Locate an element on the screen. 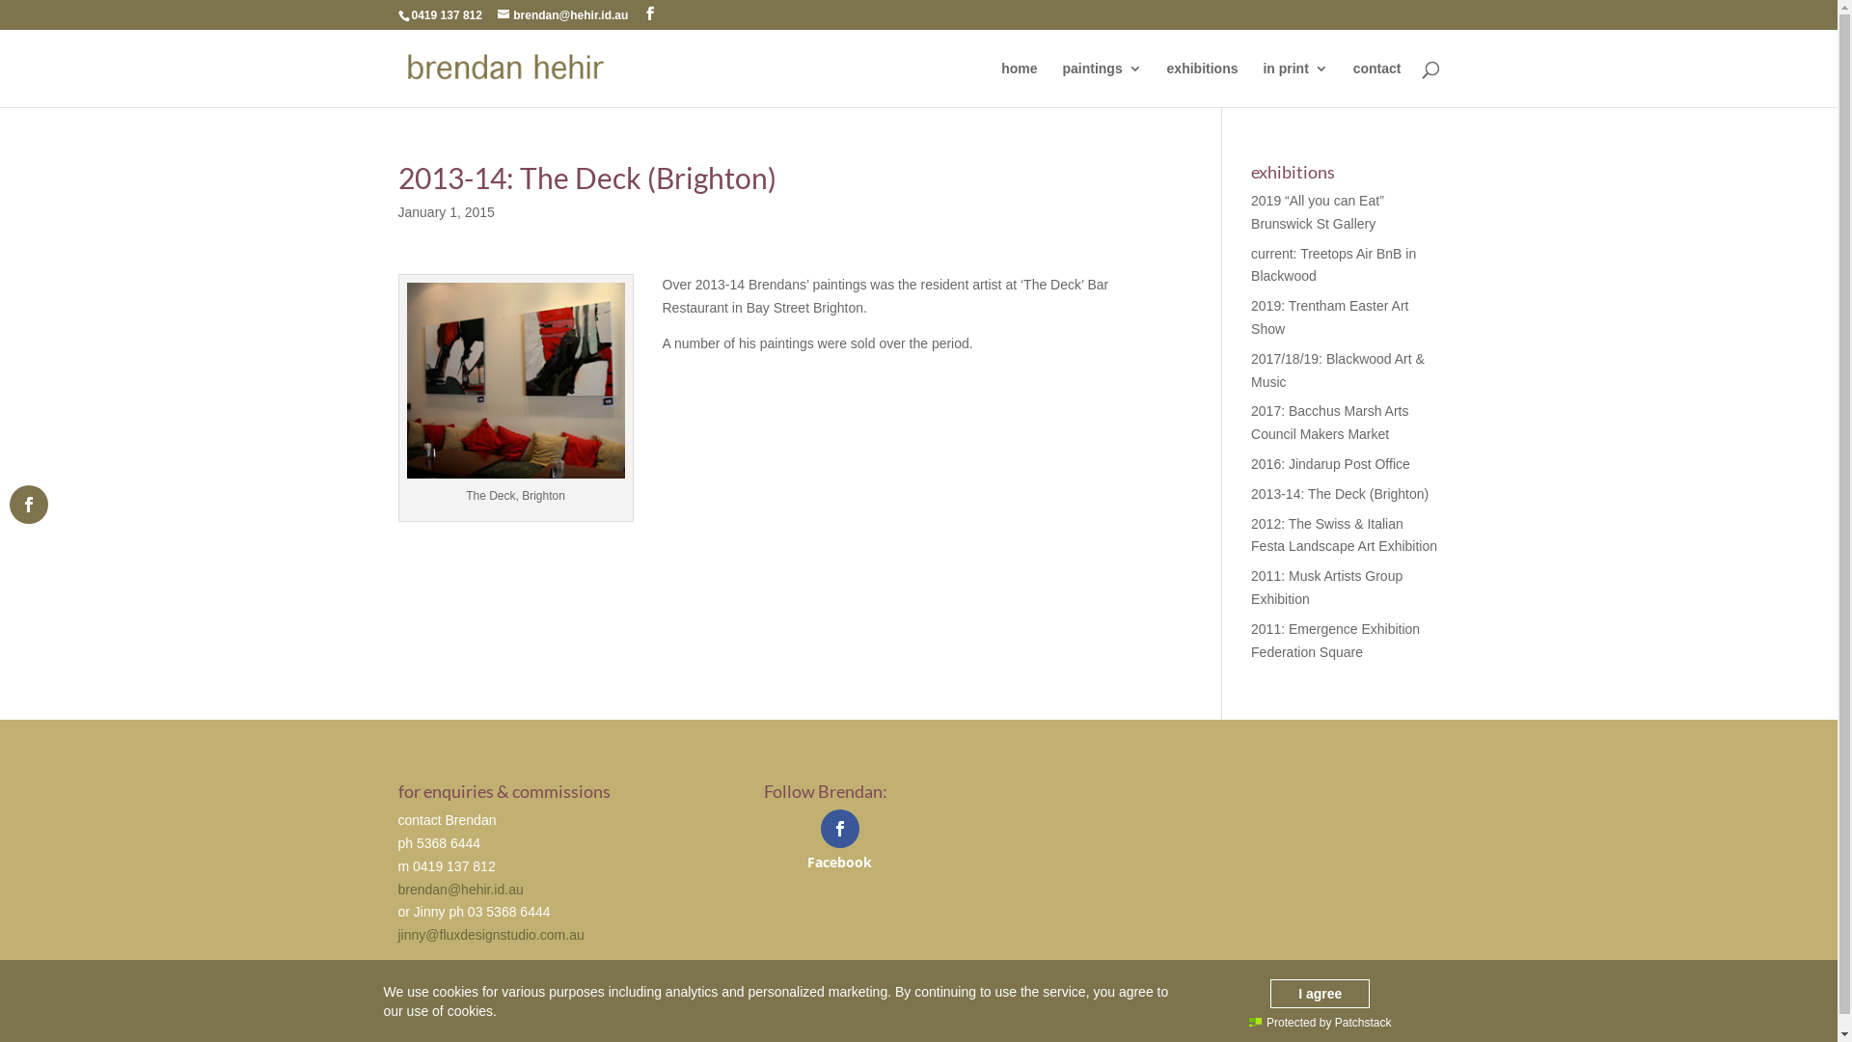 The image size is (1852, 1042). contact is located at coordinates (1377, 85).